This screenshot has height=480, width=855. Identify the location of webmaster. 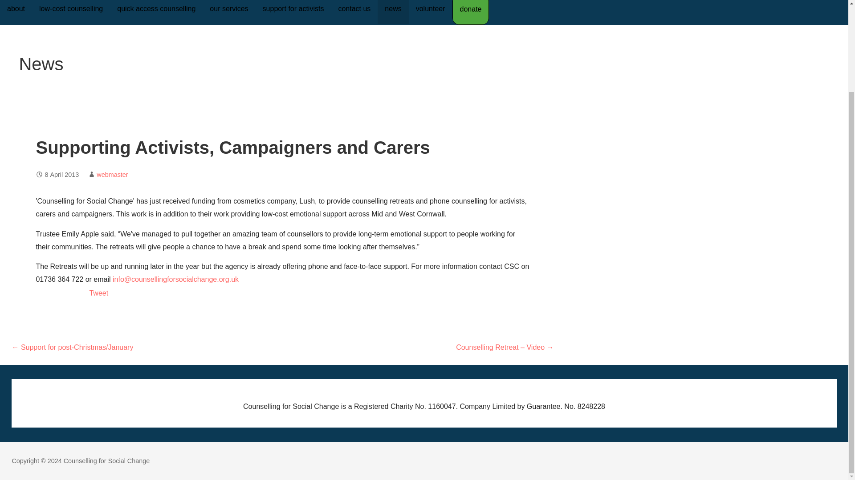
(112, 174).